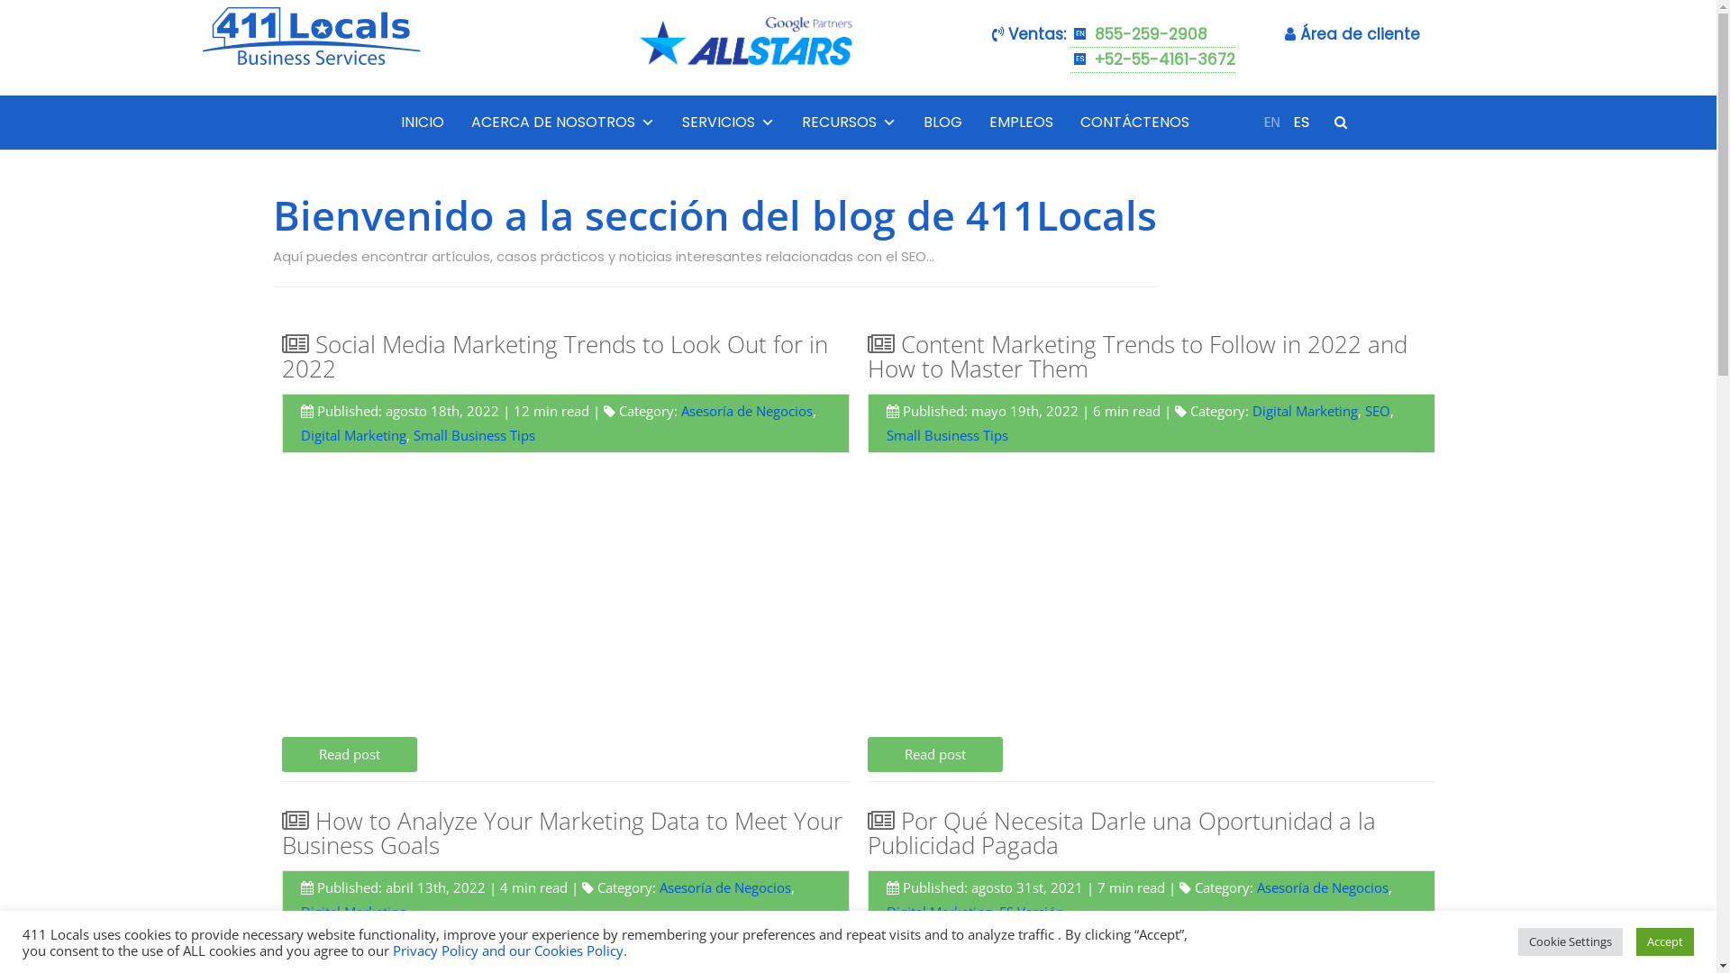 This screenshot has height=973, width=1730. What do you see at coordinates (1301, 121) in the screenshot?
I see `ES (es)` at bounding box center [1301, 121].